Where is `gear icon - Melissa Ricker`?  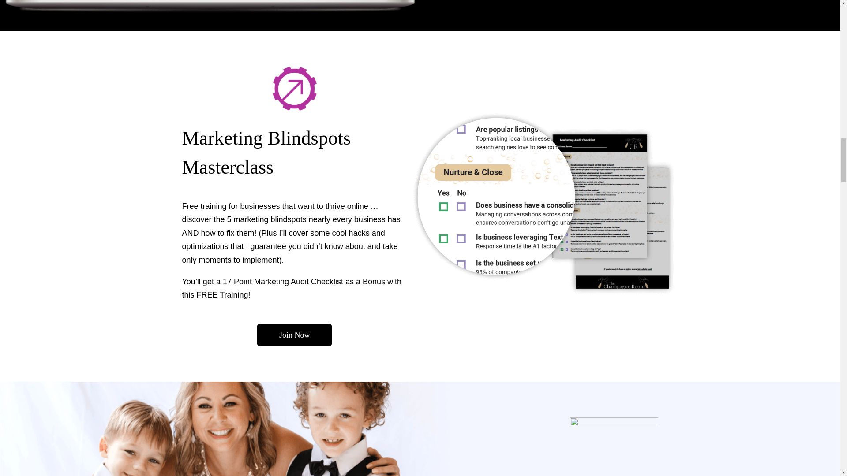
gear icon - Melissa Ricker is located at coordinates (295, 88).